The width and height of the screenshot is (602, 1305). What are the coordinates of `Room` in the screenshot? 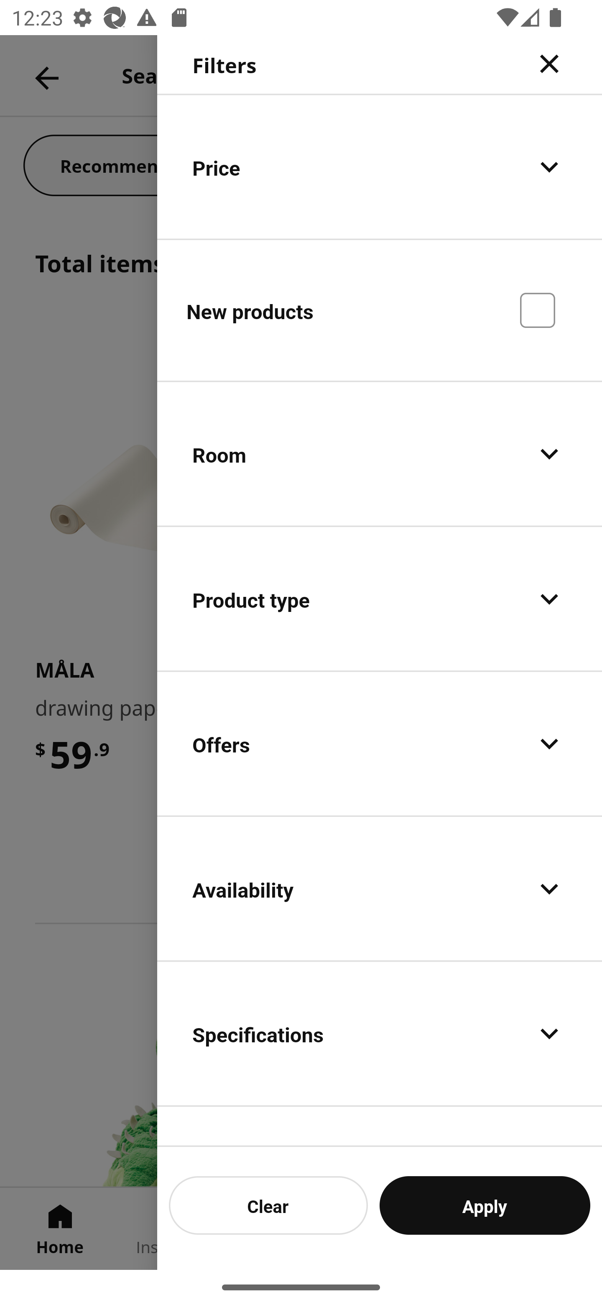 It's located at (380, 454).